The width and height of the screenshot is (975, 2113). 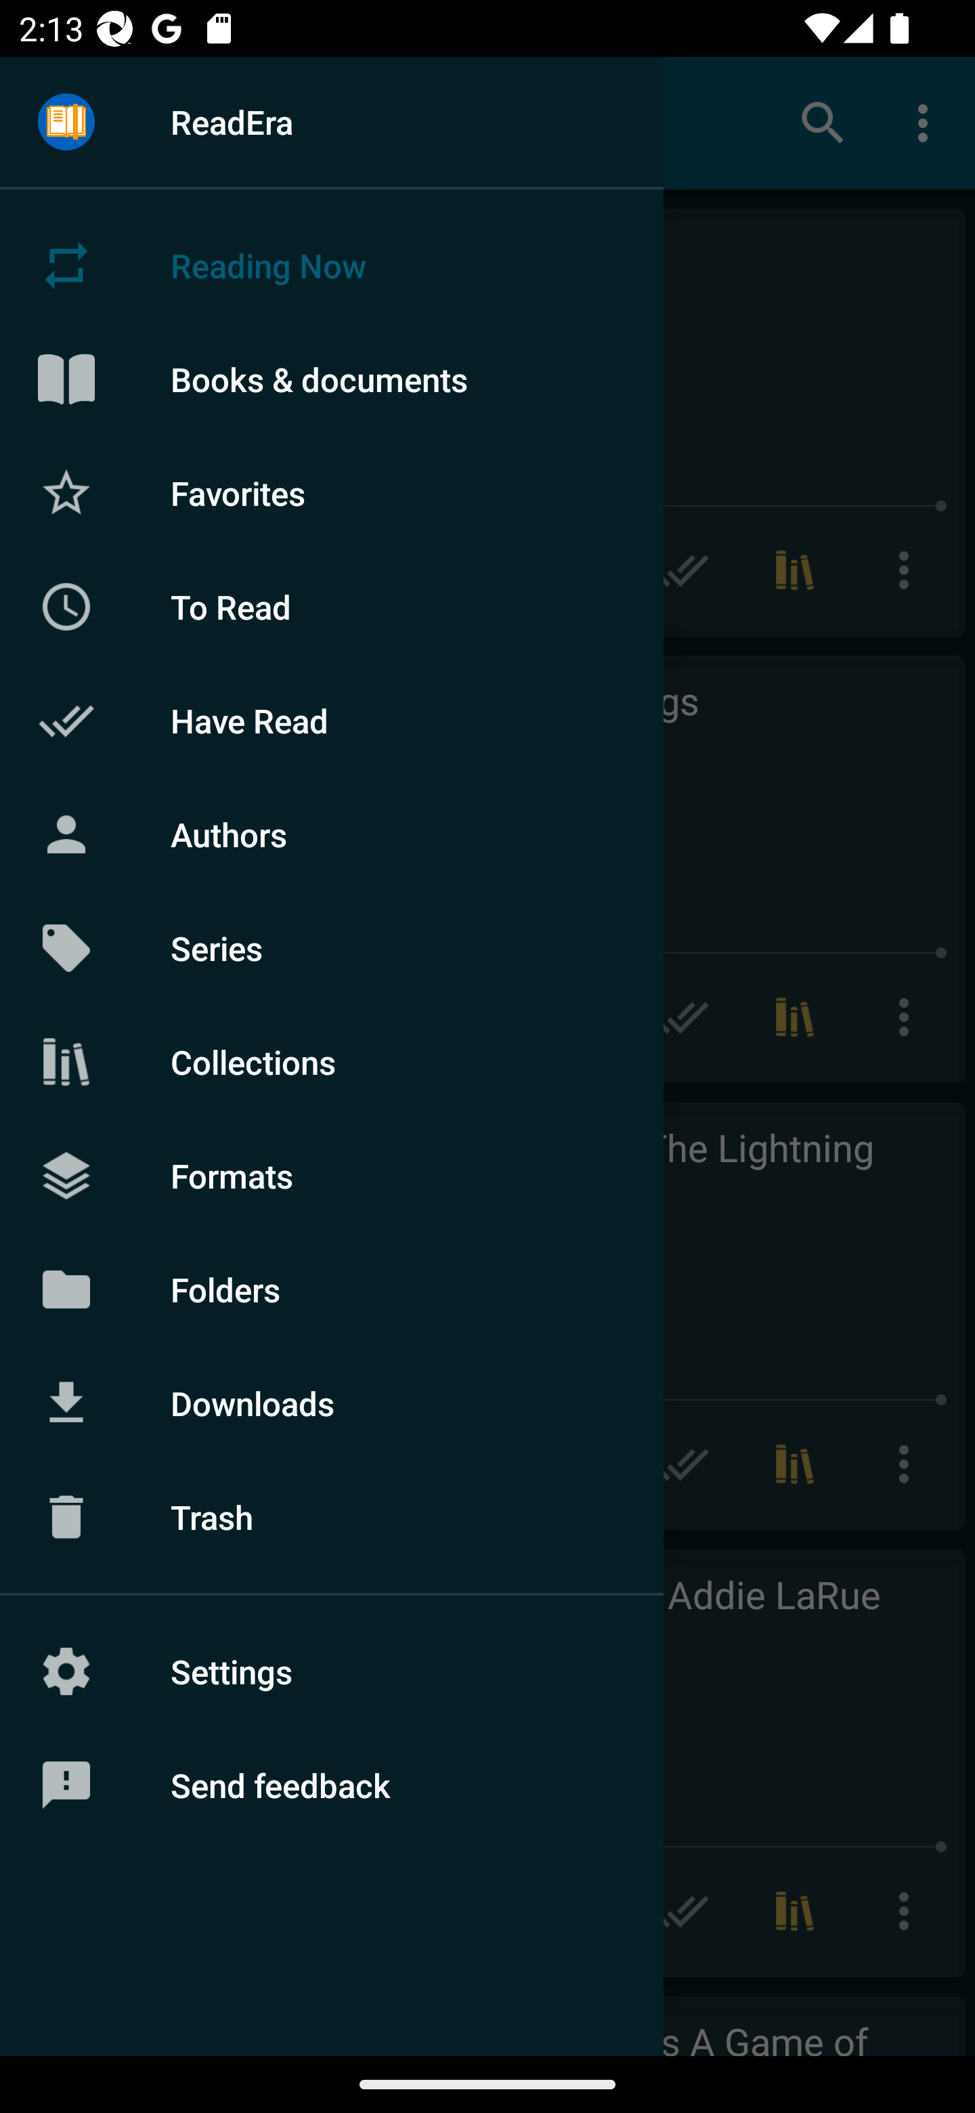 I want to click on Formats, so click(x=332, y=1174).